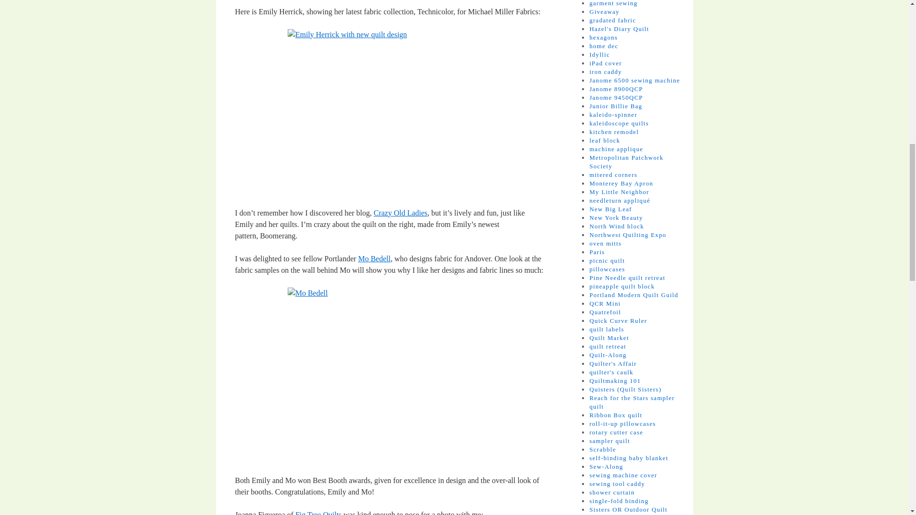 This screenshot has width=916, height=515. What do you see at coordinates (318, 513) in the screenshot?
I see `Fig Tree Quilts` at bounding box center [318, 513].